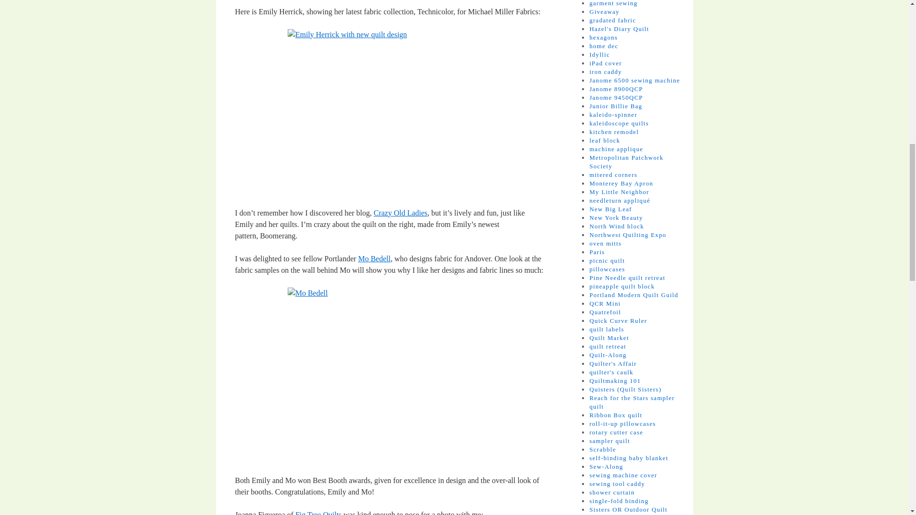 This screenshot has width=916, height=515. What do you see at coordinates (318, 513) in the screenshot?
I see `Fig Tree Quilts` at bounding box center [318, 513].